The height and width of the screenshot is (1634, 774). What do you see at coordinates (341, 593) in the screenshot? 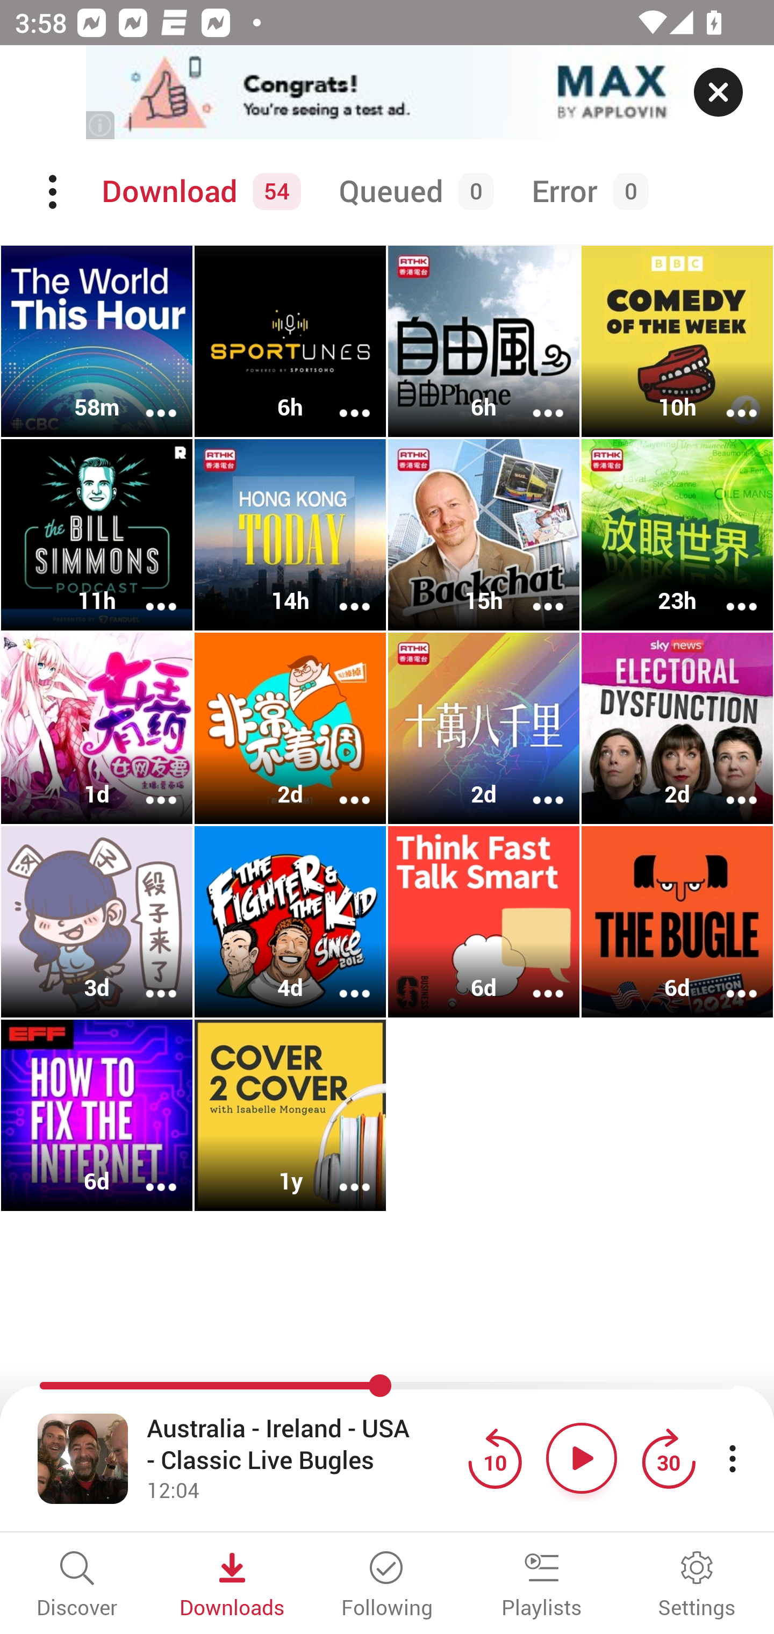
I see `More options` at bounding box center [341, 593].